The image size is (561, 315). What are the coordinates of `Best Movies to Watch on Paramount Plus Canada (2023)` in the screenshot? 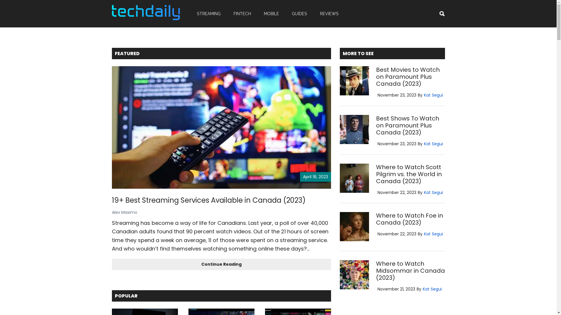 It's located at (408, 77).